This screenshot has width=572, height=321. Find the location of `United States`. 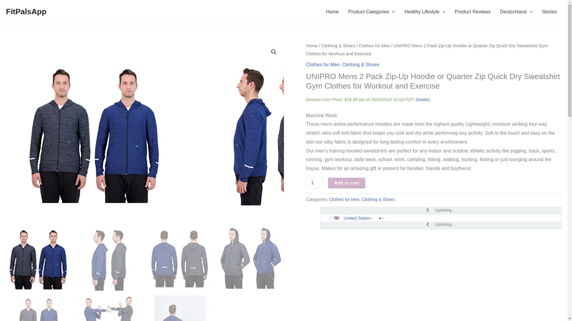

United States is located at coordinates (339, 218).